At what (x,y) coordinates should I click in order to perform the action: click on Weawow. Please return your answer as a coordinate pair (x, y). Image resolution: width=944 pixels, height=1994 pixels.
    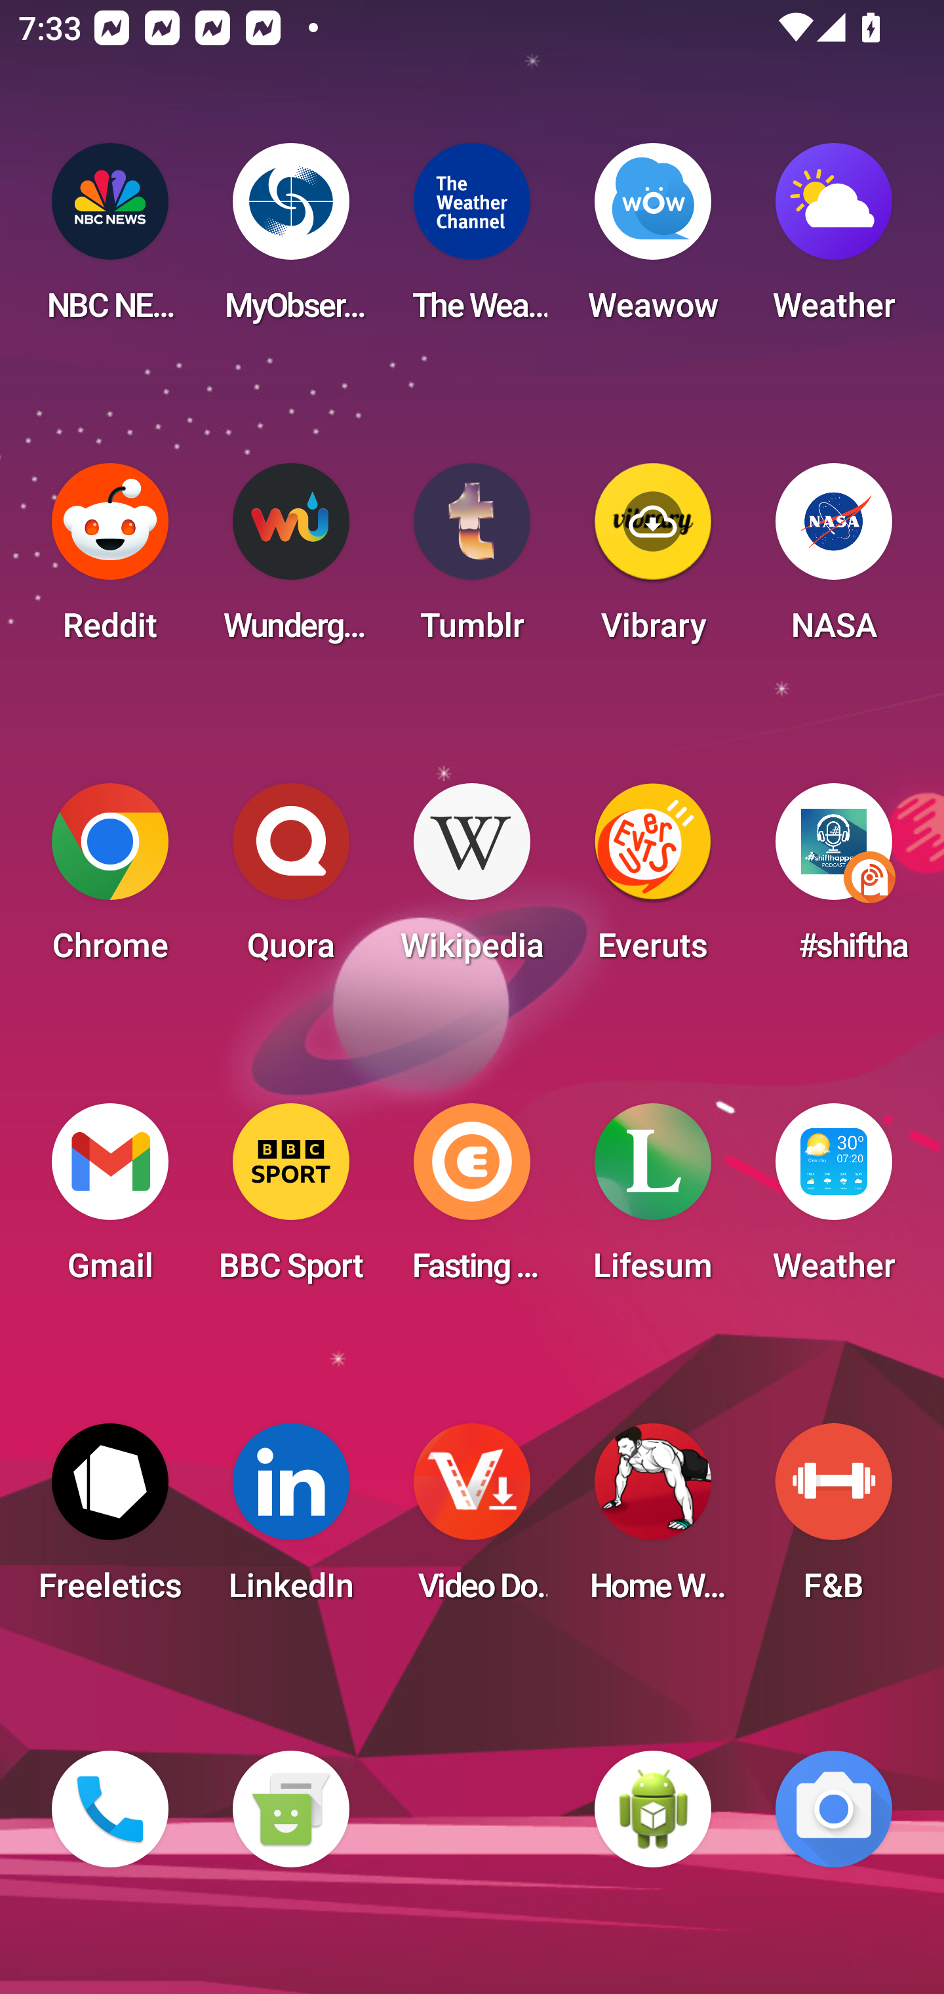
    Looking at the image, I should click on (653, 240).